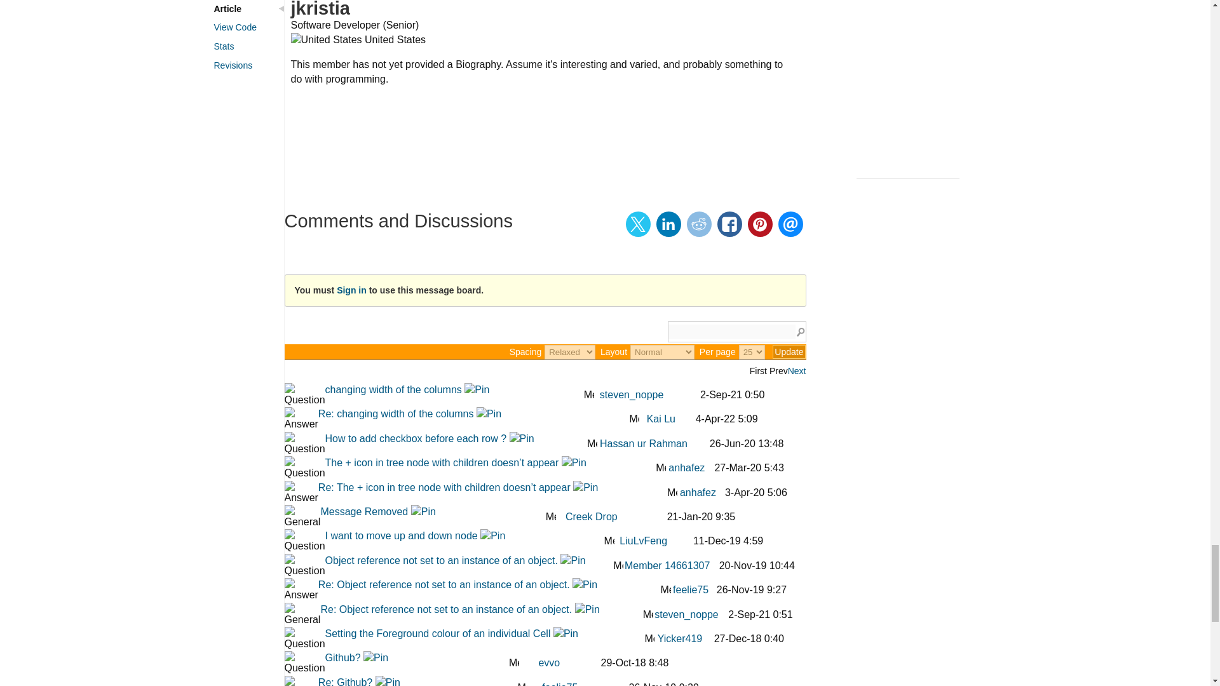  What do you see at coordinates (477, 389) in the screenshot?
I see `Click to pin message` at bounding box center [477, 389].